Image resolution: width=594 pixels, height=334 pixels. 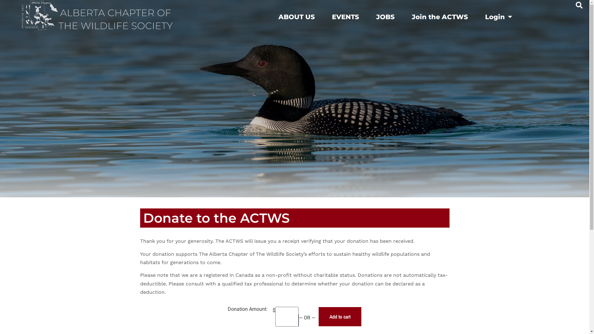 I want to click on JOBS, so click(x=385, y=17).